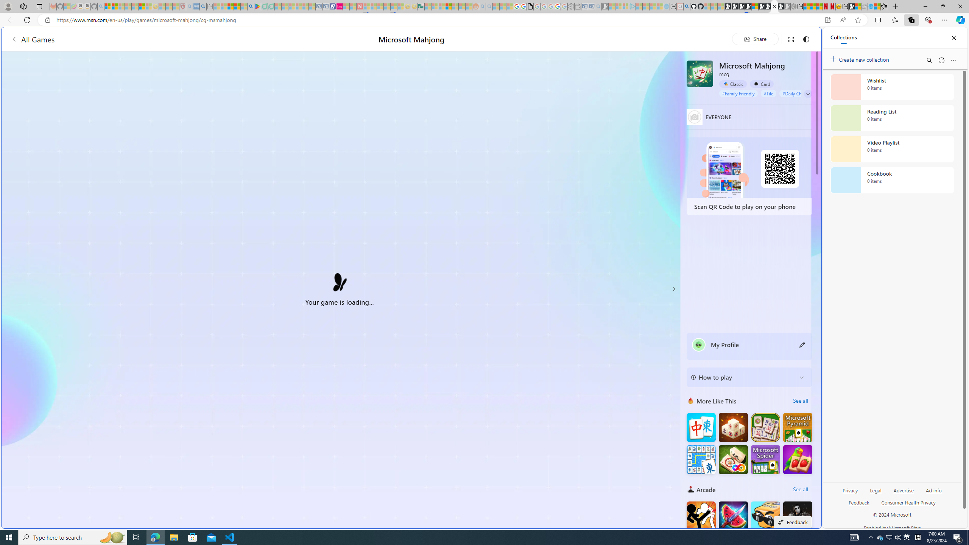 This screenshot has width=969, height=545. What do you see at coordinates (762, 84) in the screenshot?
I see `Card` at bounding box center [762, 84].